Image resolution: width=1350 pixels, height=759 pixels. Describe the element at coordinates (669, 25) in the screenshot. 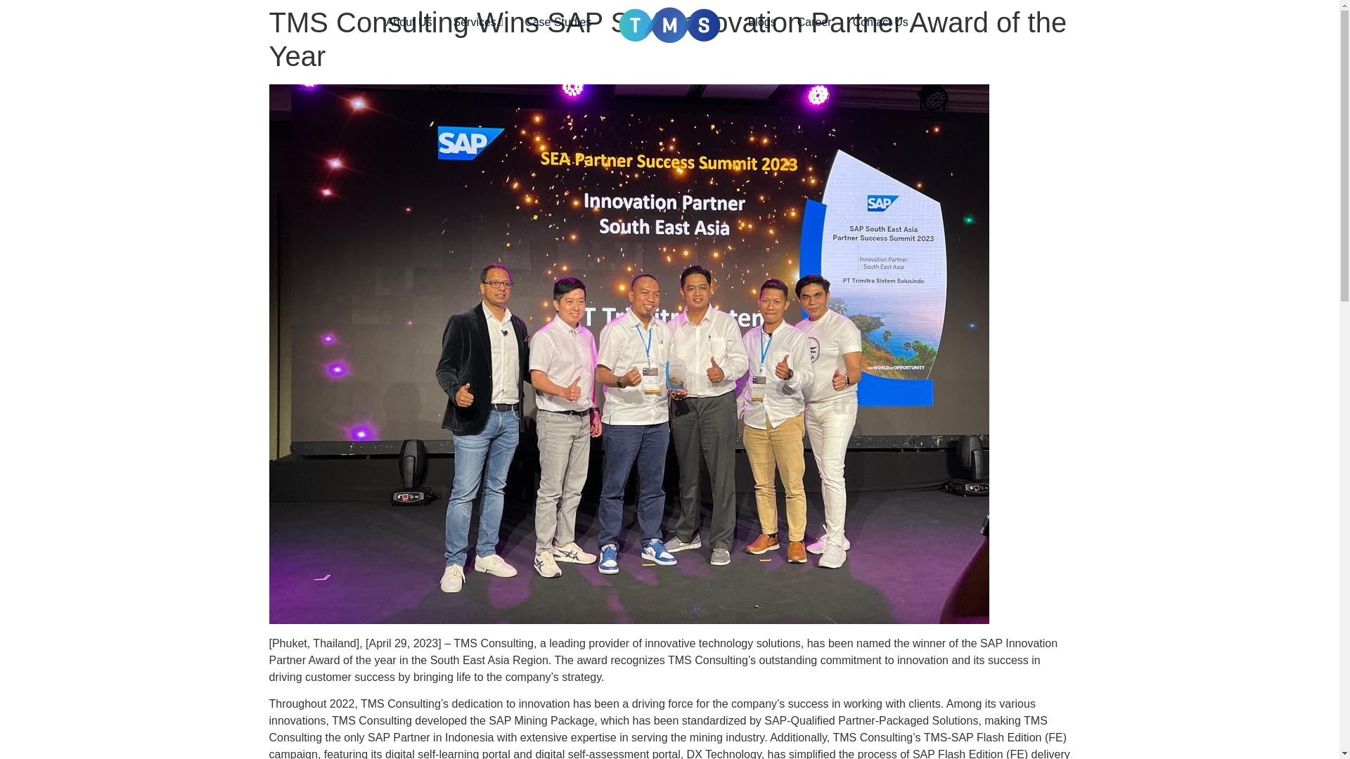

I see `site-logo-medium` at that location.